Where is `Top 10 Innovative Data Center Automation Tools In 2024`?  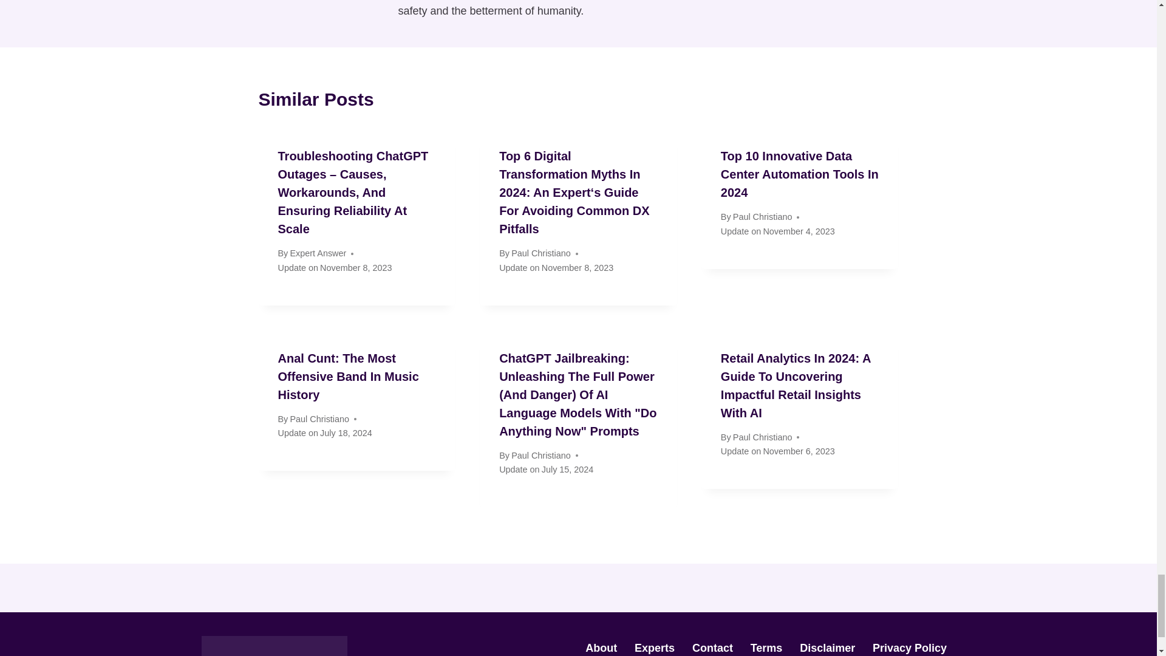
Top 10 Innovative Data Center Automation Tools In 2024 is located at coordinates (799, 174).